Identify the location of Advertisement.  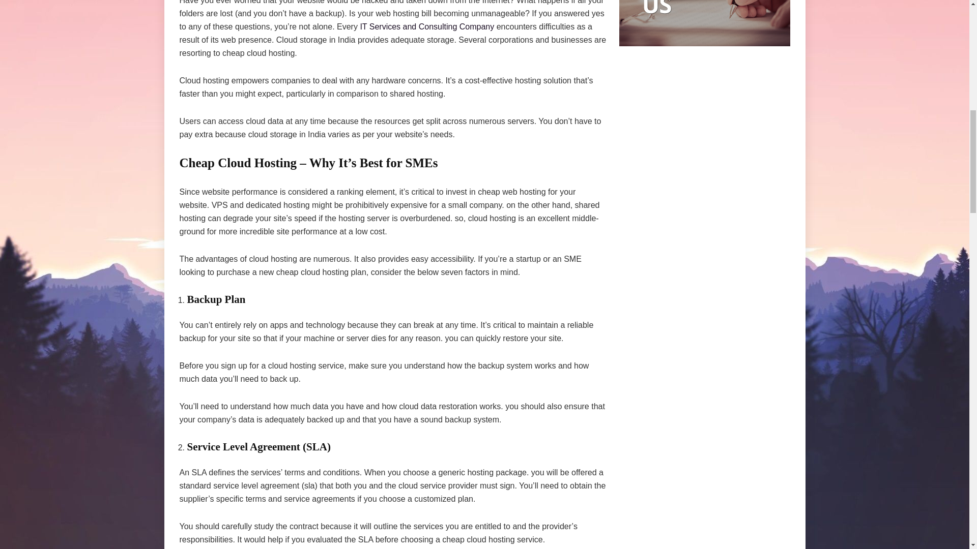
(704, 303).